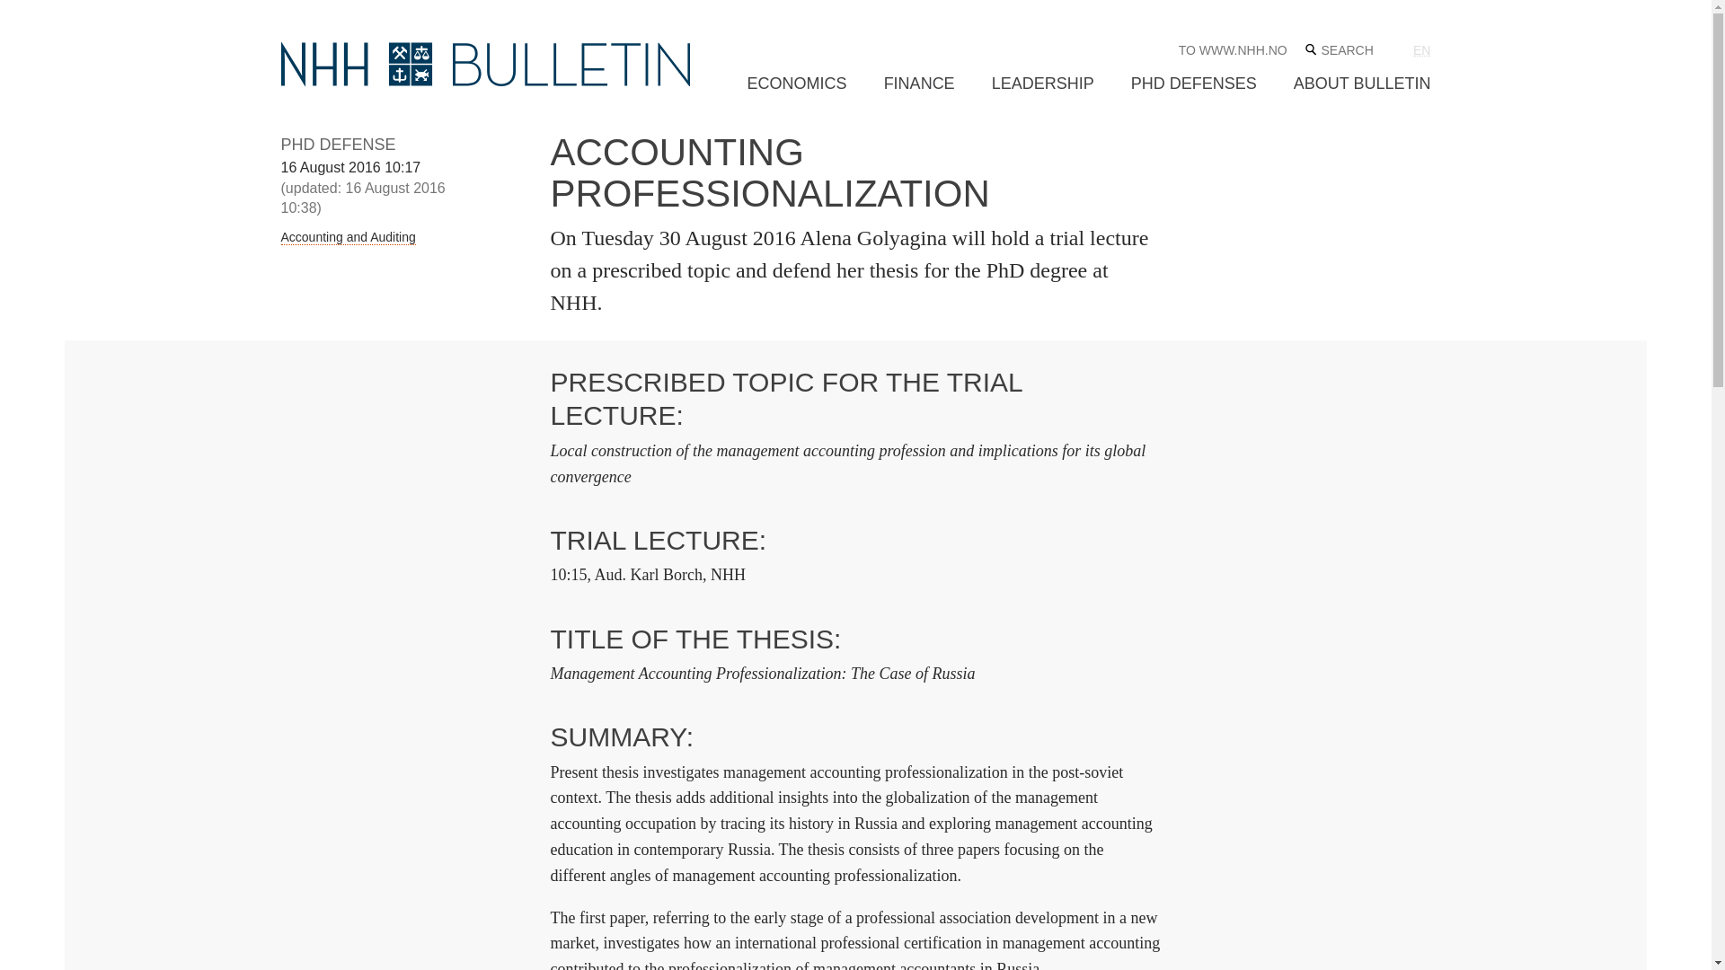  What do you see at coordinates (919, 84) in the screenshot?
I see `FINANCE` at bounding box center [919, 84].